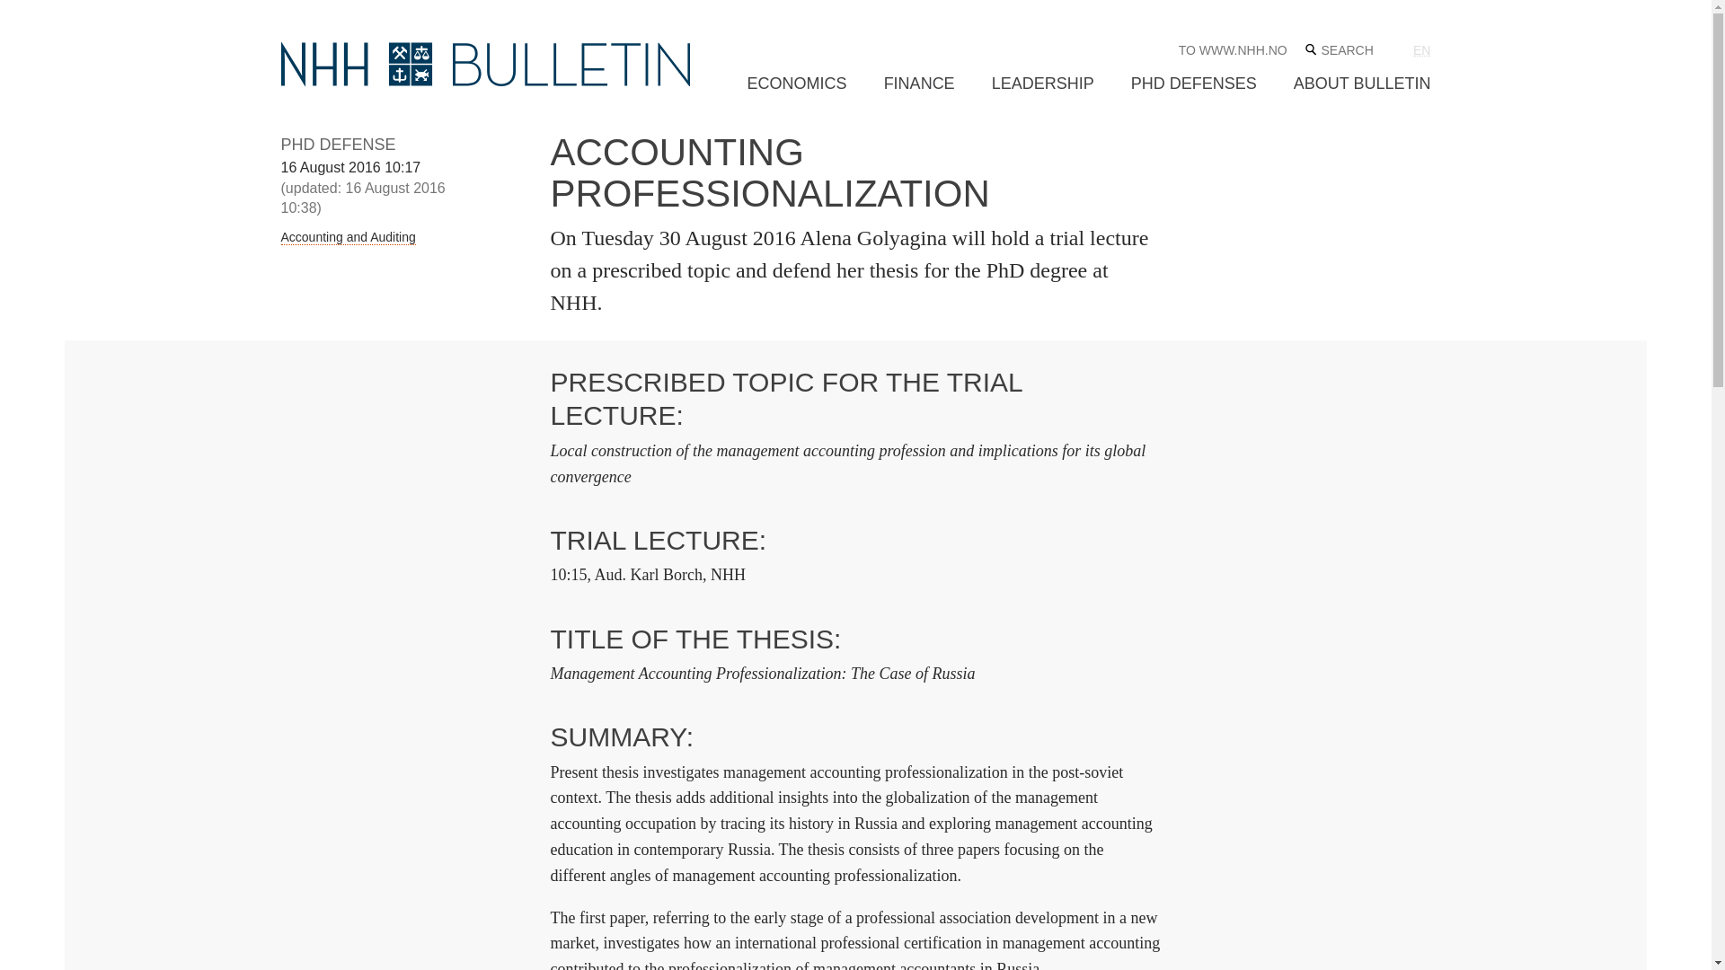  What do you see at coordinates (919, 84) in the screenshot?
I see `FINANCE` at bounding box center [919, 84].